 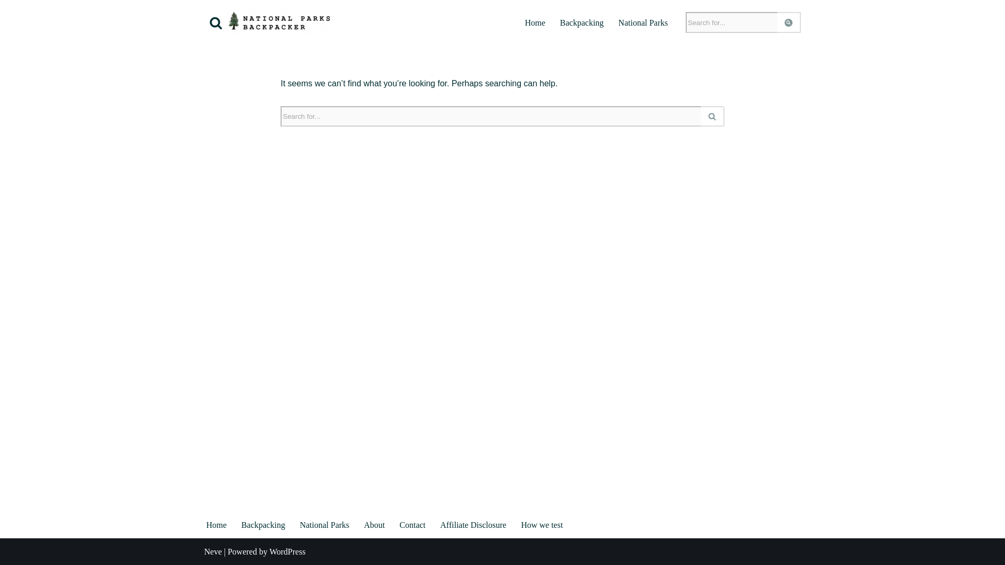 What do you see at coordinates (374, 525) in the screenshot?
I see `About` at bounding box center [374, 525].